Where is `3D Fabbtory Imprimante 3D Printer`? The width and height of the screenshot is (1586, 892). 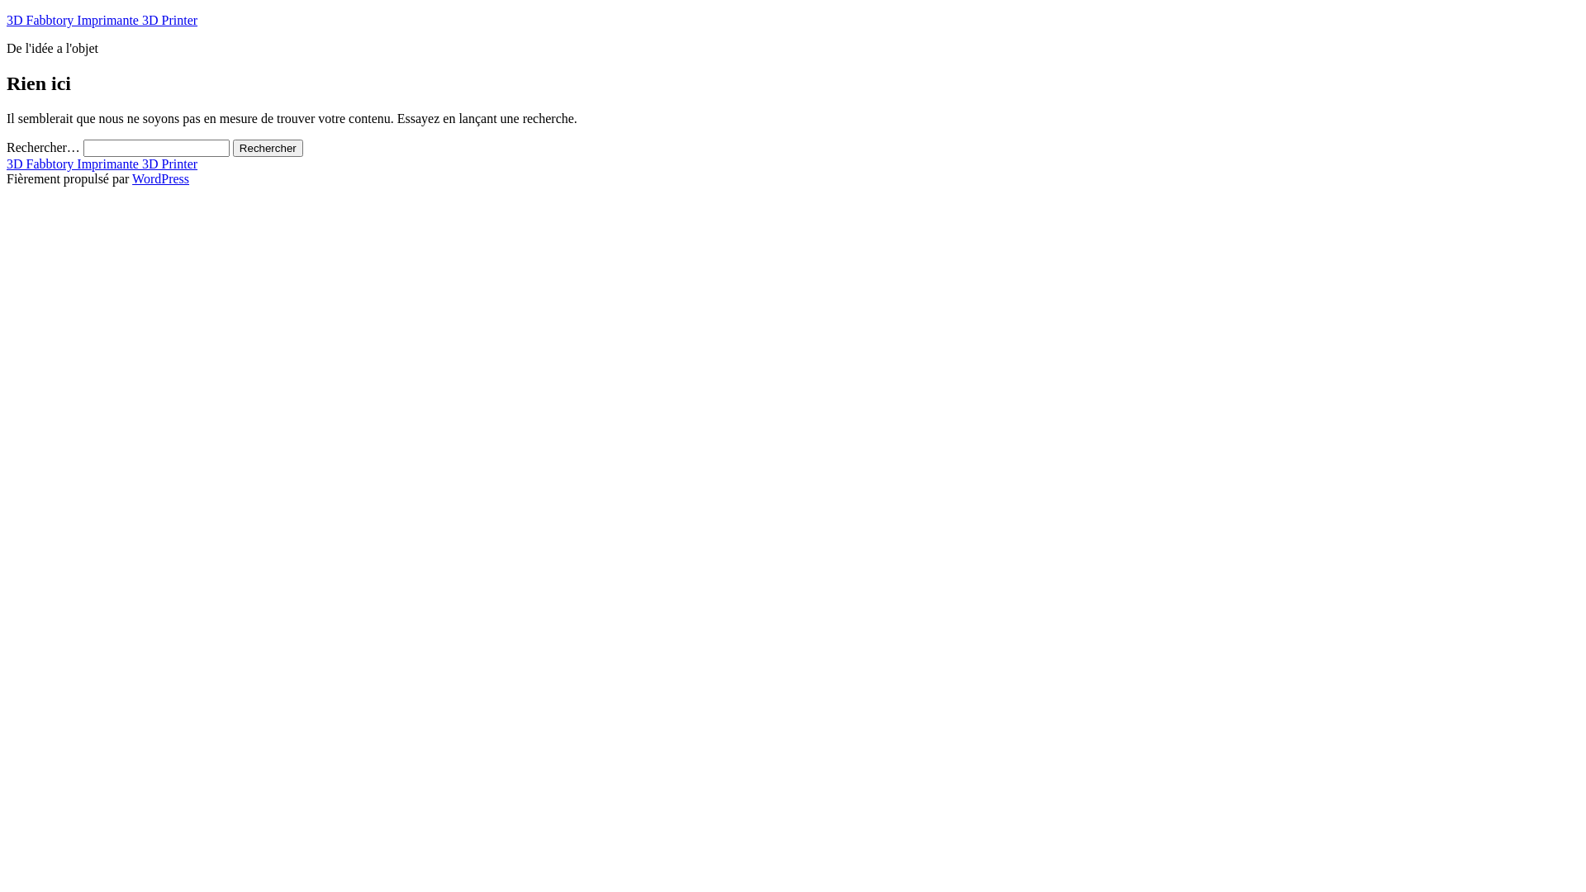 3D Fabbtory Imprimante 3D Printer is located at coordinates (102, 20).